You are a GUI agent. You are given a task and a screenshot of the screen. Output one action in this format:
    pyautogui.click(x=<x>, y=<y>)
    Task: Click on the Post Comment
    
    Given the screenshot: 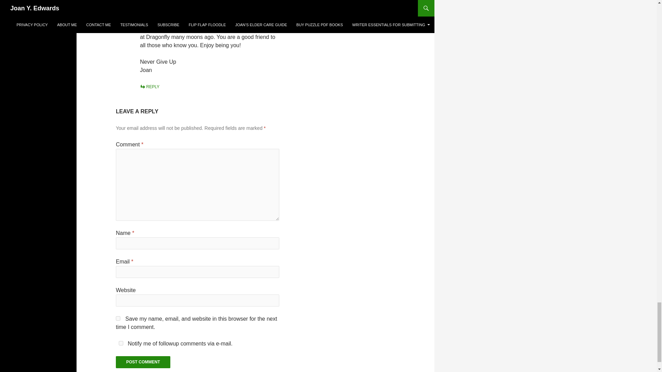 What is the action you would take?
    pyautogui.click(x=143, y=362)
    